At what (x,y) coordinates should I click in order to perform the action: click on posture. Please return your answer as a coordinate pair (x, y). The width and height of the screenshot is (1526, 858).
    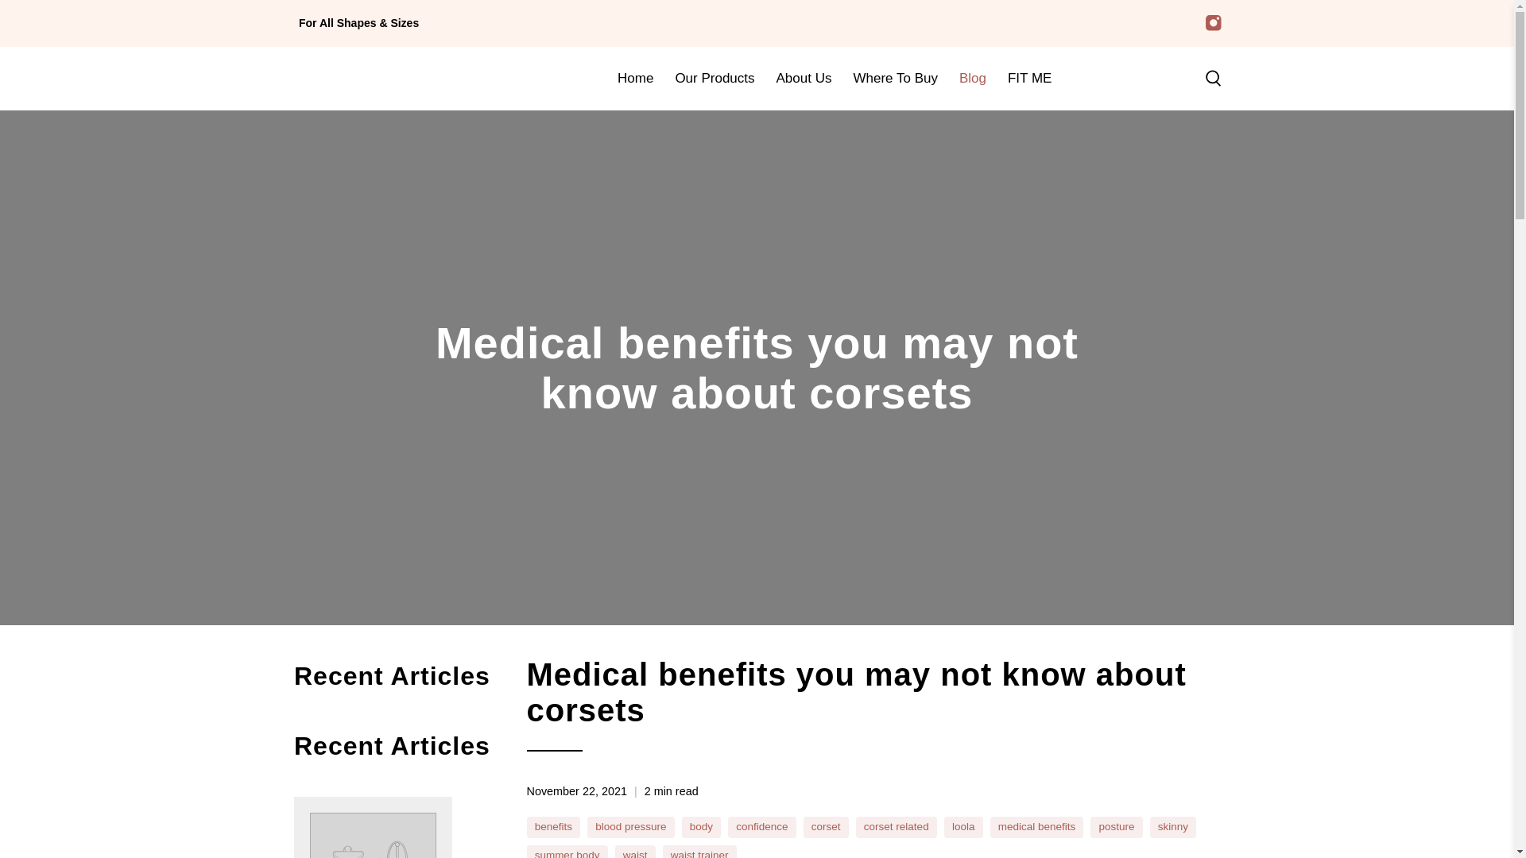
    Looking at the image, I should click on (1116, 826).